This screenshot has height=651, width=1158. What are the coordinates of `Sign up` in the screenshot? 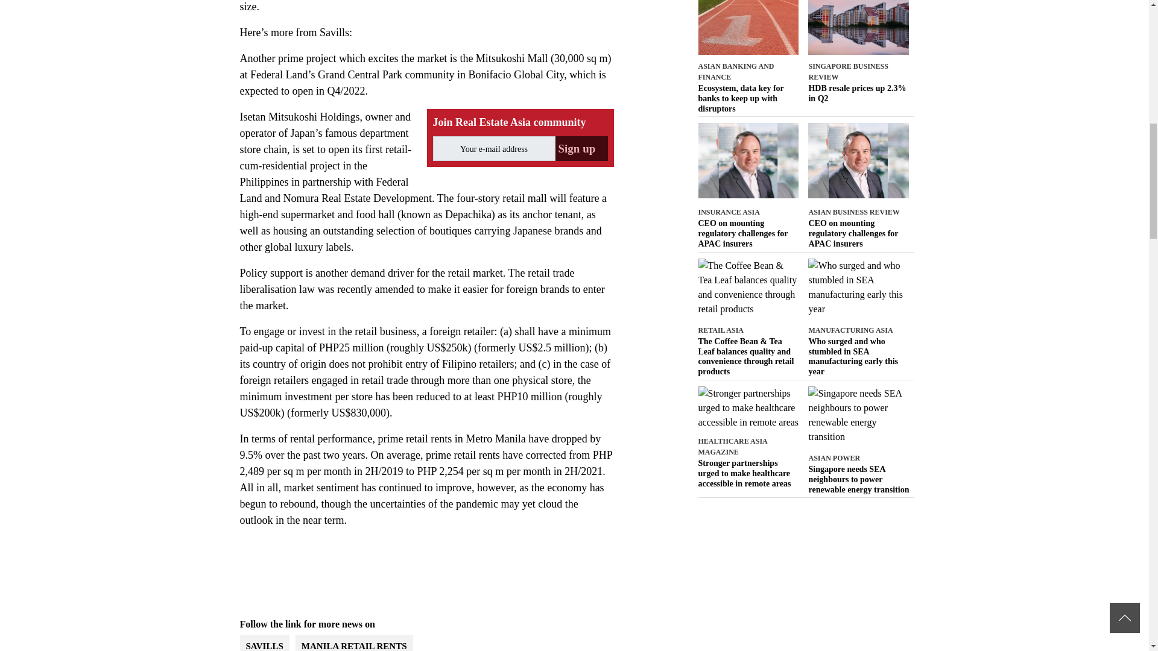 It's located at (580, 148).